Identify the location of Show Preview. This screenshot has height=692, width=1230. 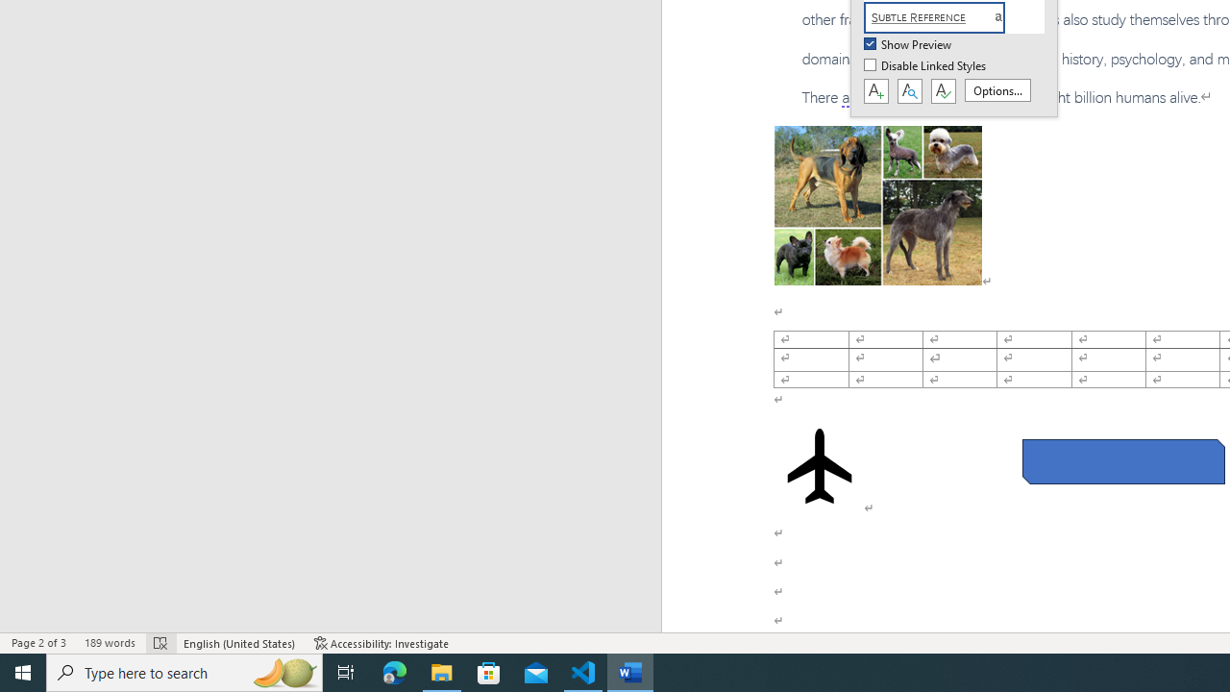
(909, 45).